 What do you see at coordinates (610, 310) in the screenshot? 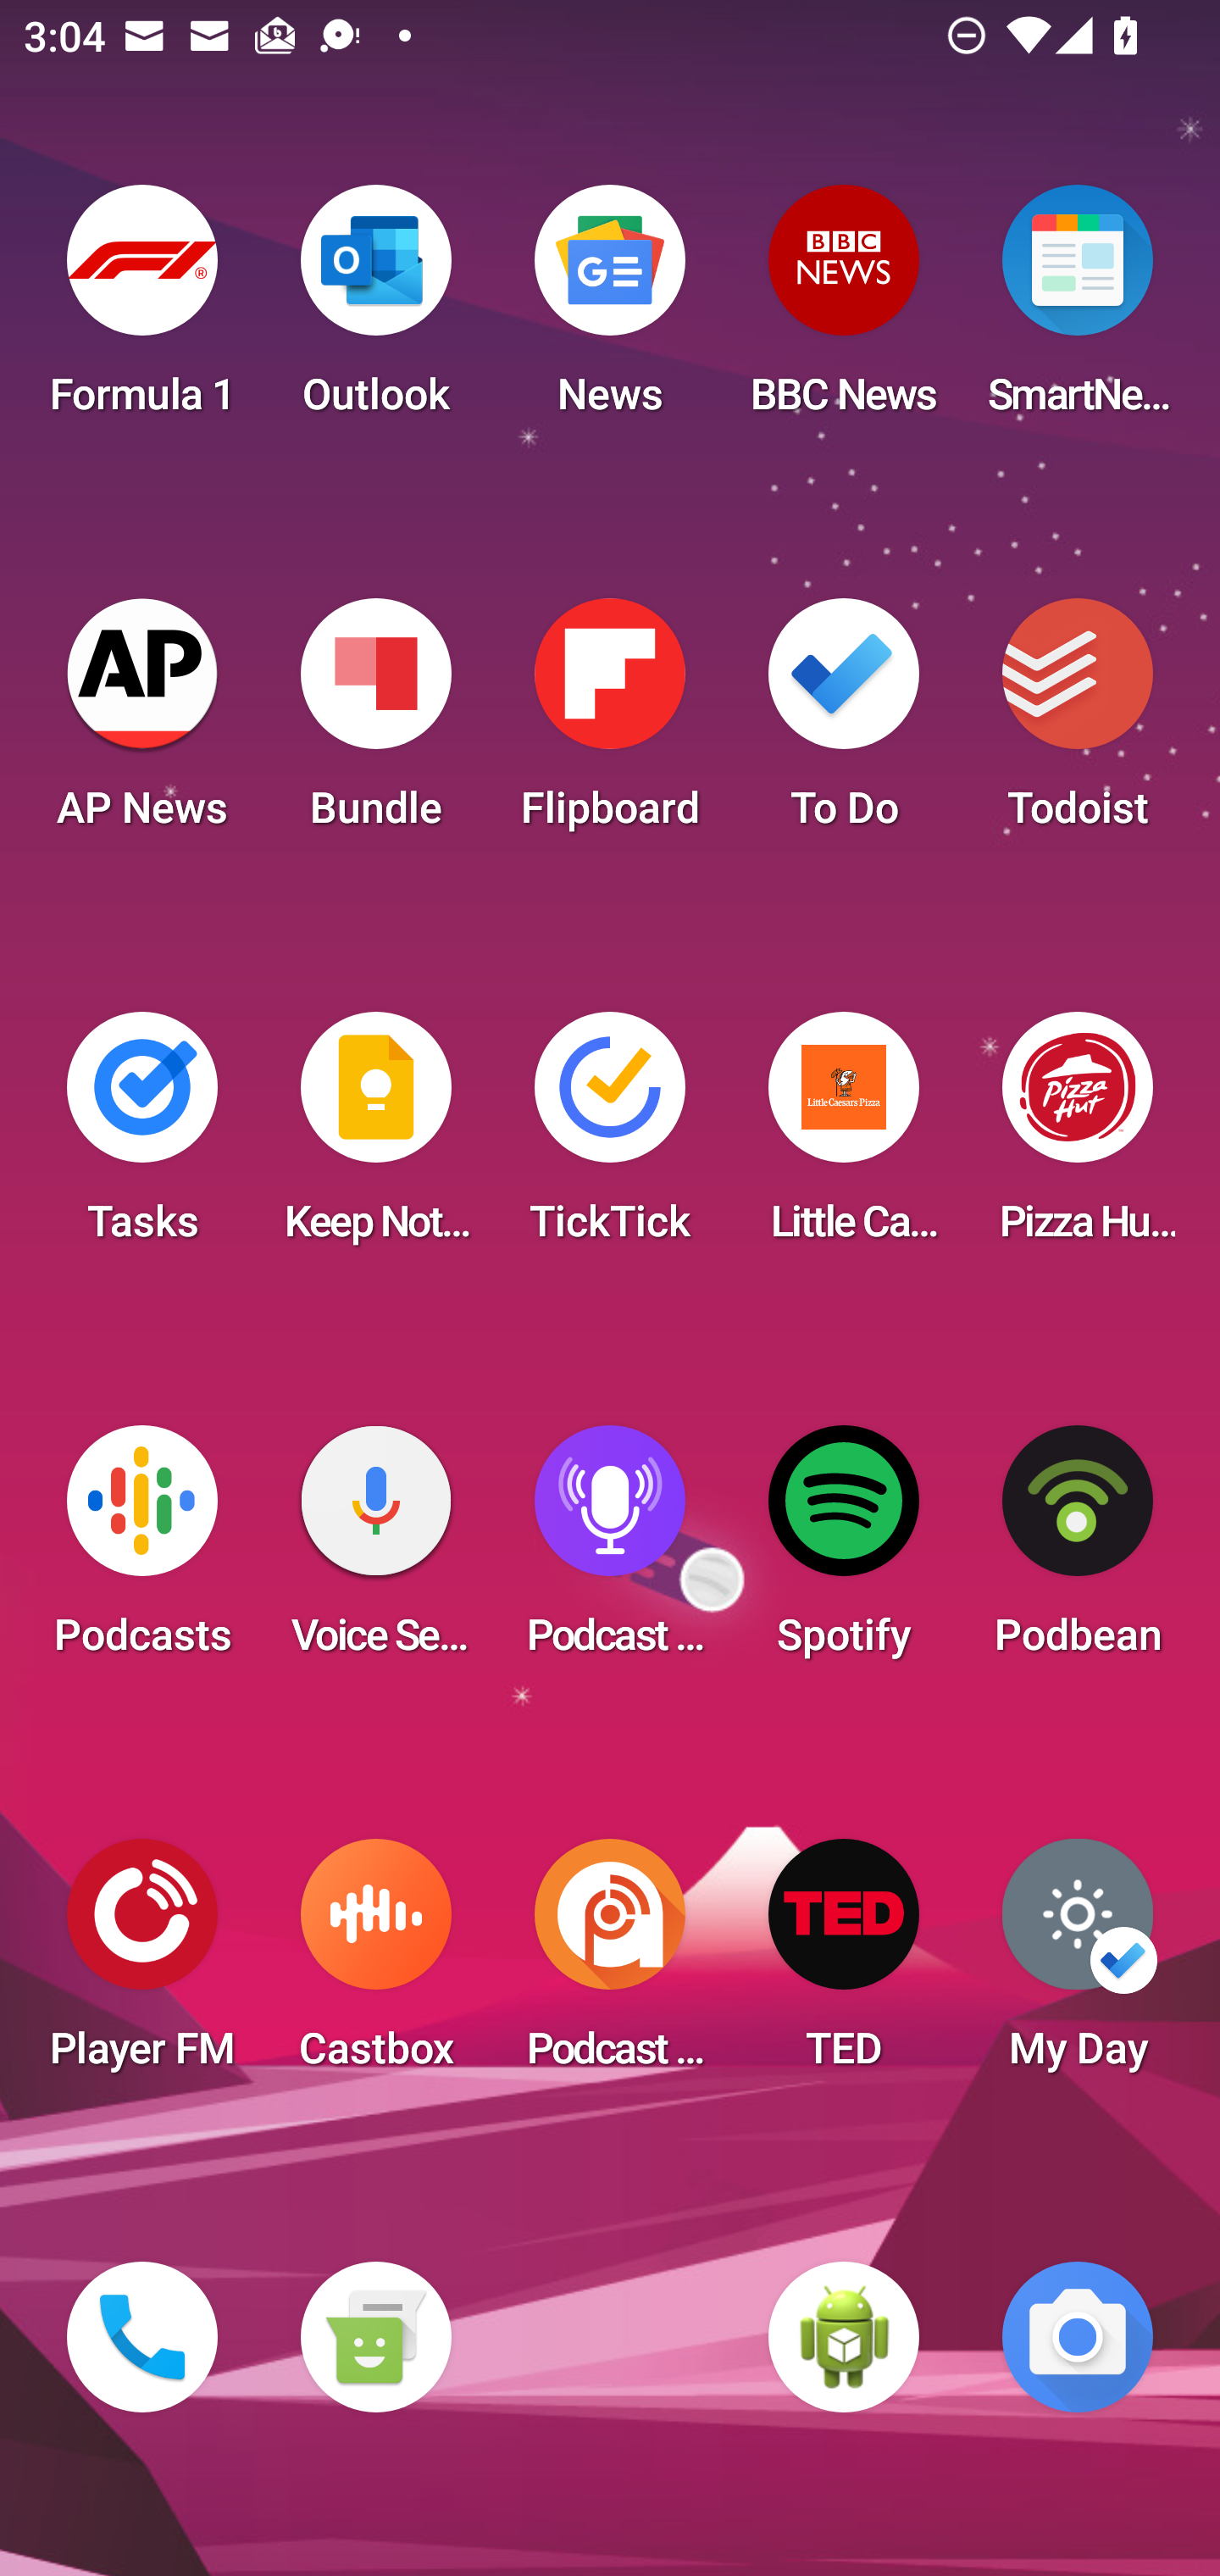
I see `News` at bounding box center [610, 310].